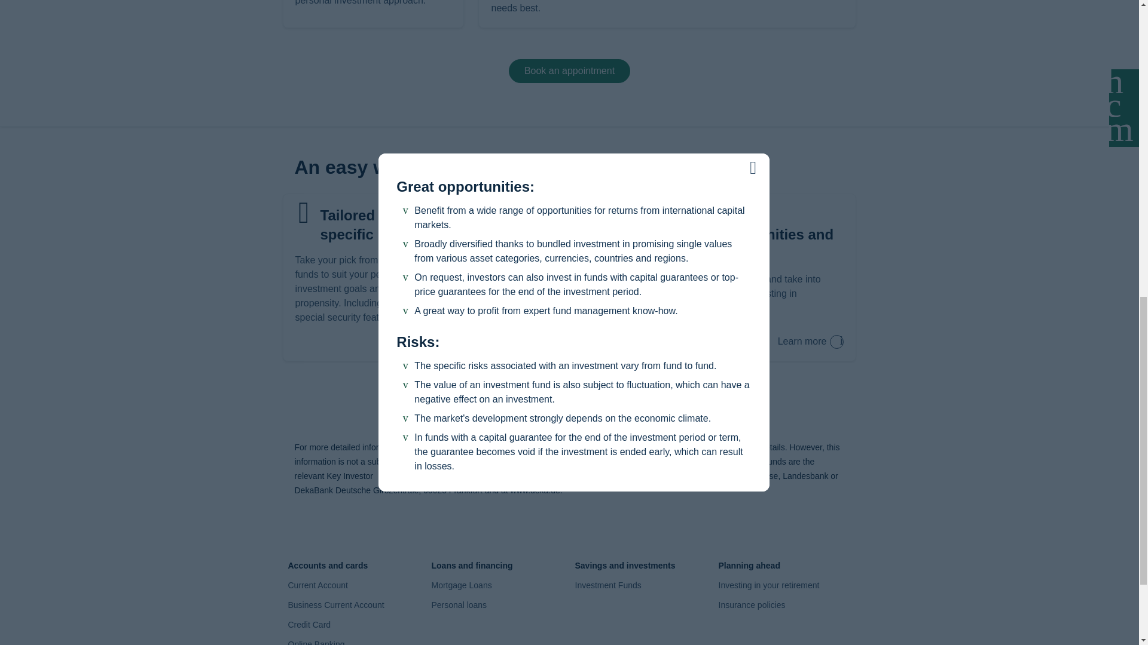  Describe the element at coordinates (317, 585) in the screenshot. I see `Current Account` at that location.